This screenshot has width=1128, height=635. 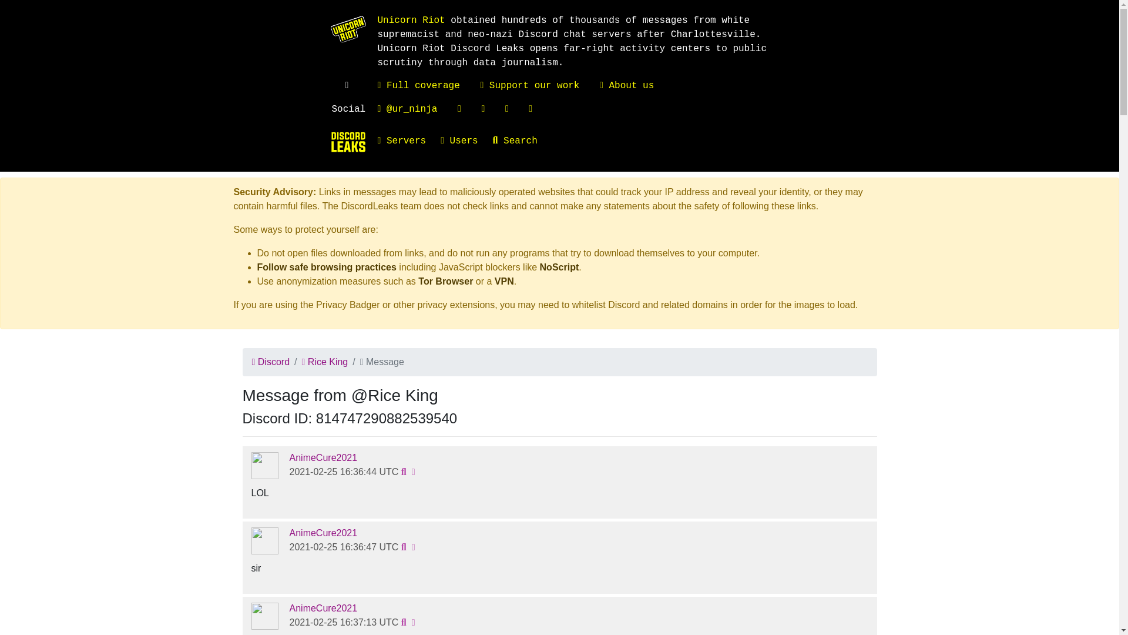 I want to click on Search this database, so click(x=523, y=141).